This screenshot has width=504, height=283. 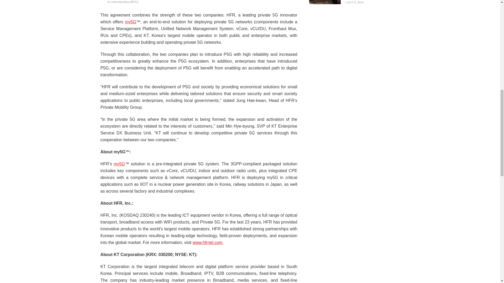 What do you see at coordinates (130, 21) in the screenshot?
I see `my5G` at bounding box center [130, 21].